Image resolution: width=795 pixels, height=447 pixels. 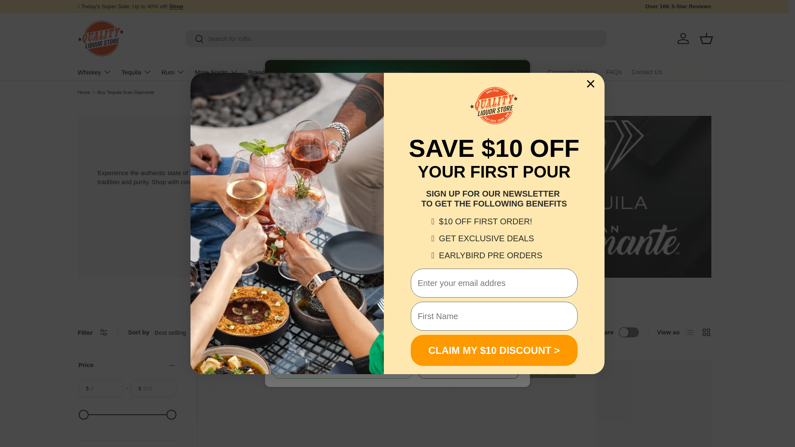 I want to click on Log in, so click(x=683, y=38).